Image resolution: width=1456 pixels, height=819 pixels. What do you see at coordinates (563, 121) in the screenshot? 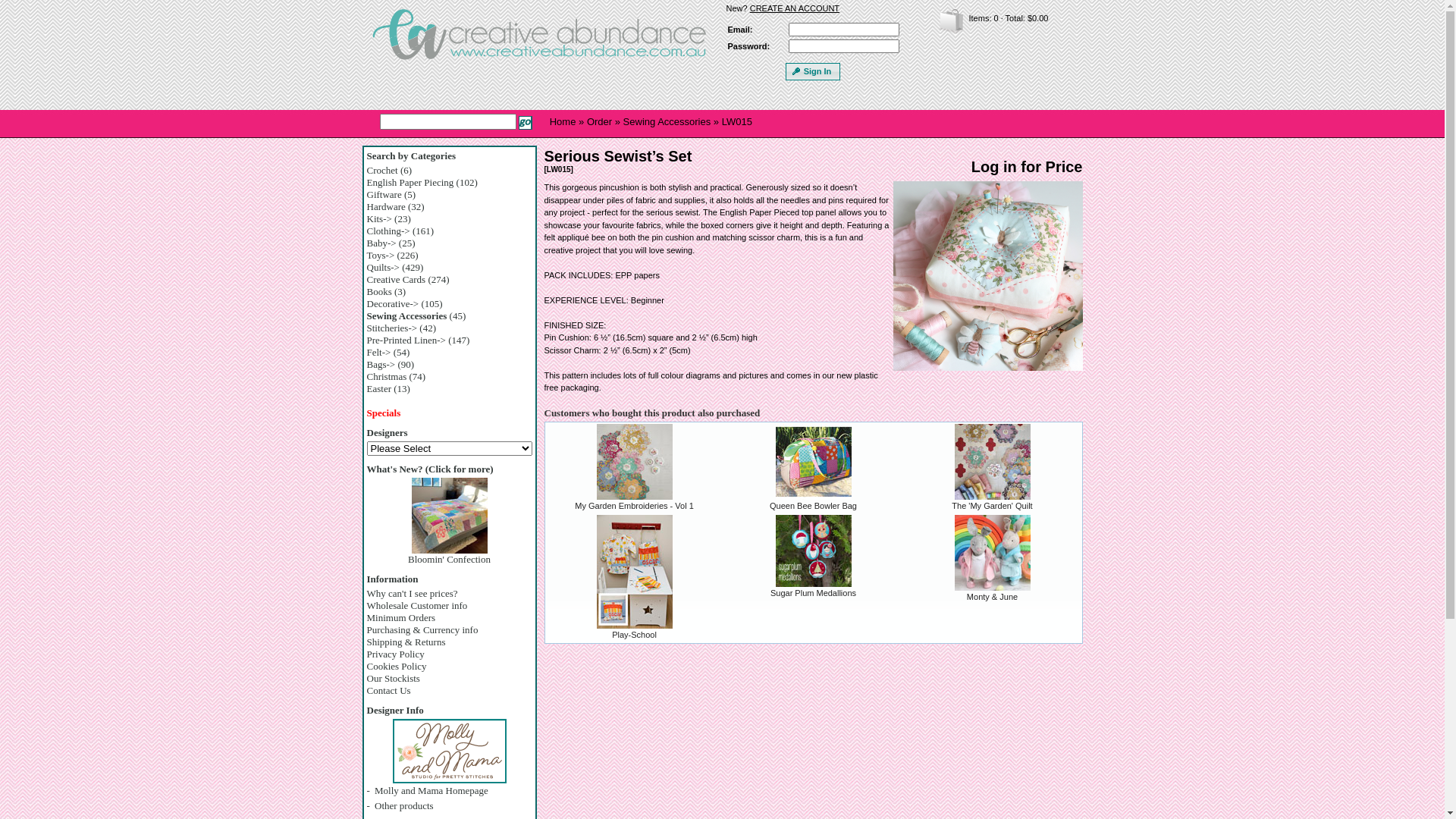
I see `Home` at bounding box center [563, 121].